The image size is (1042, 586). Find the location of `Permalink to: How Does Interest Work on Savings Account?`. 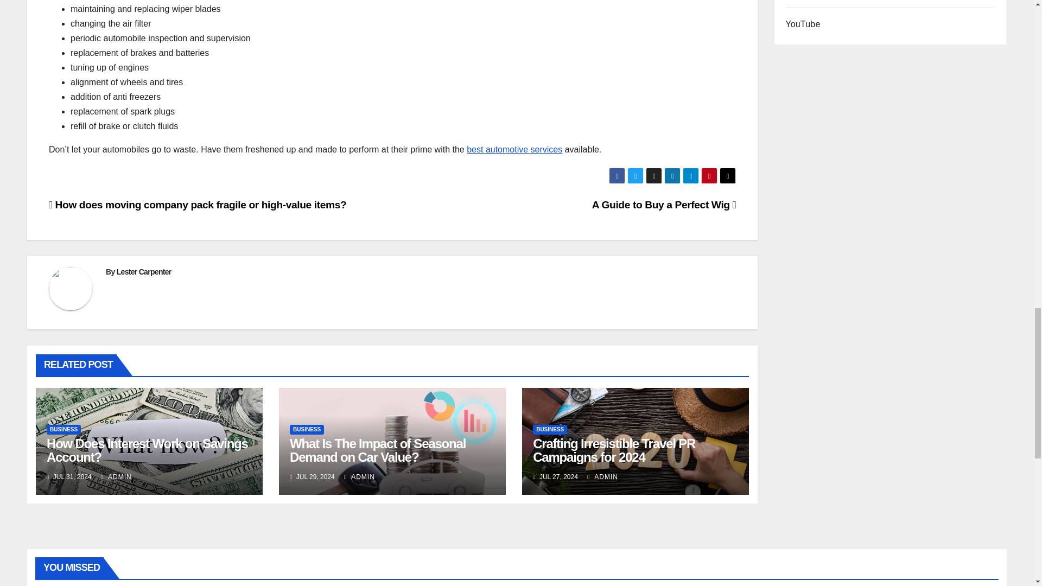

Permalink to: How Does Interest Work on Savings Account? is located at coordinates (147, 450).